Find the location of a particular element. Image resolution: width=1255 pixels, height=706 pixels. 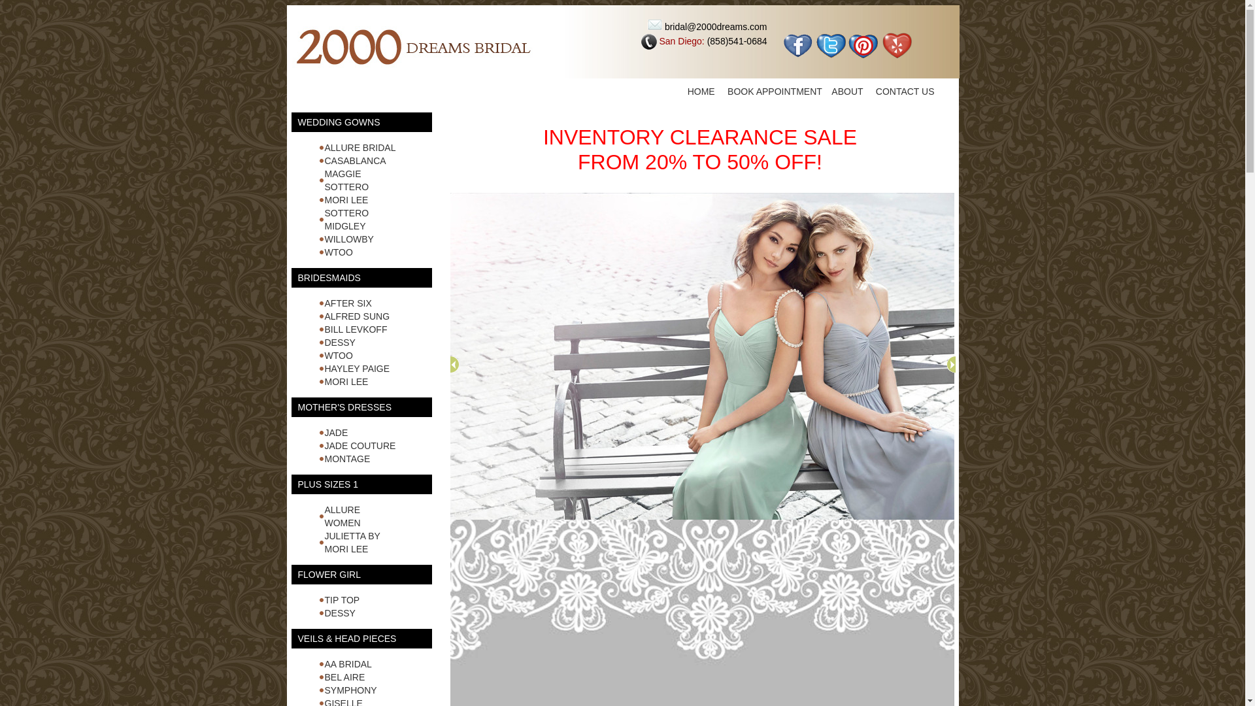

ALLURE BRIDAL is located at coordinates (360, 148).